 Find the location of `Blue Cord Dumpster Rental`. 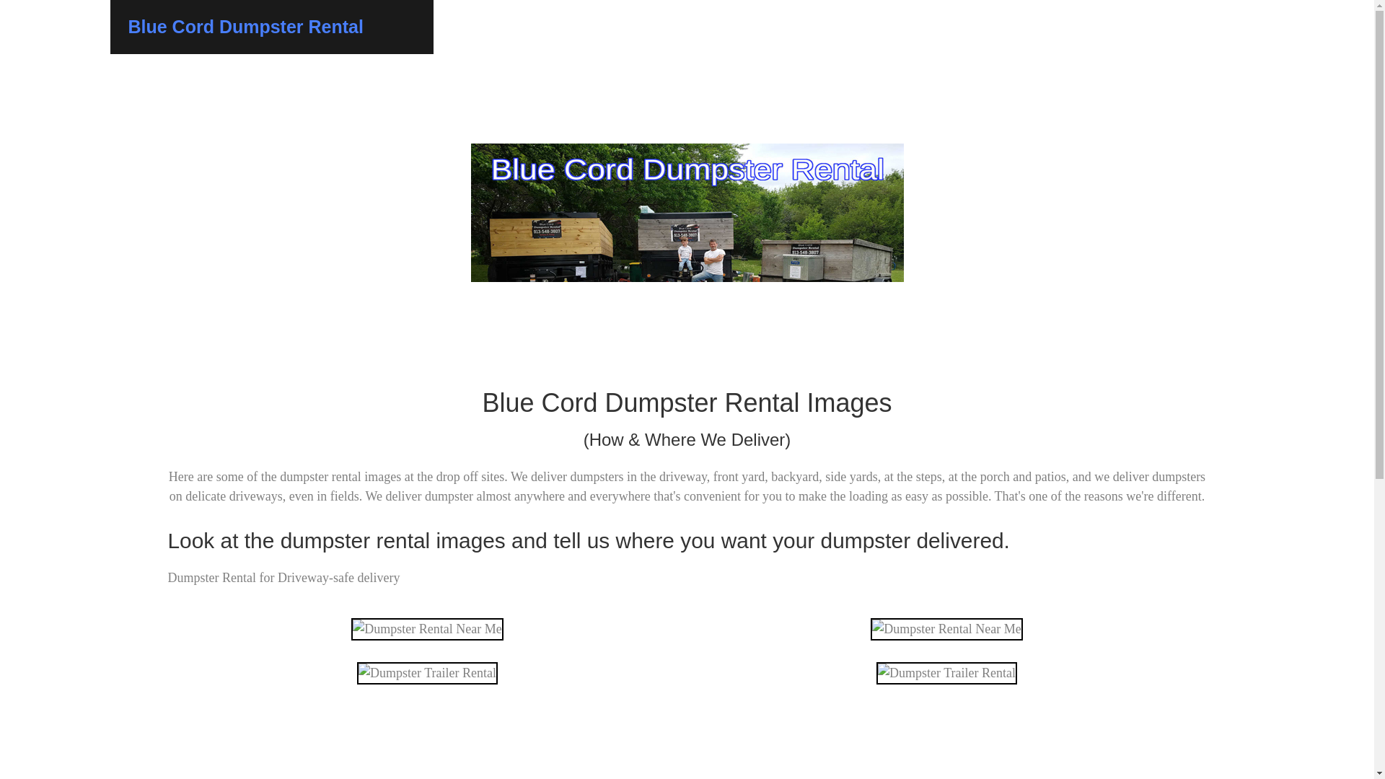

Blue Cord Dumpster Rental is located at coordinates (245, 26).